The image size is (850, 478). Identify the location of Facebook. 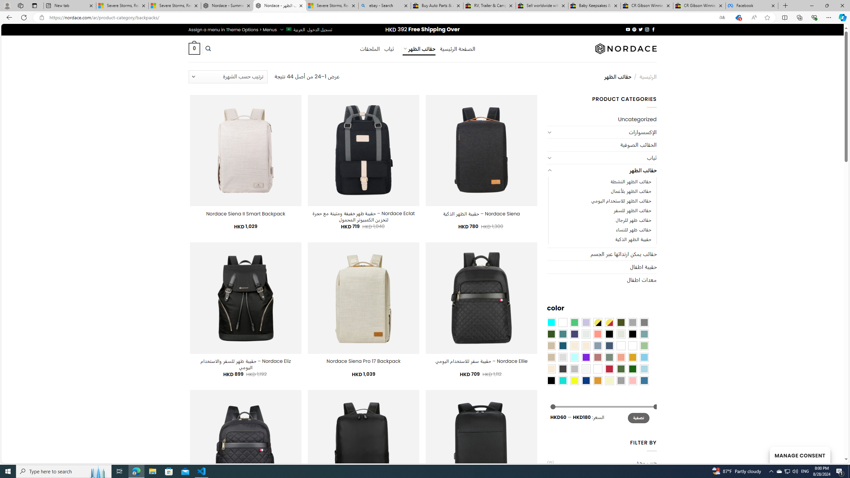
(752, 6).